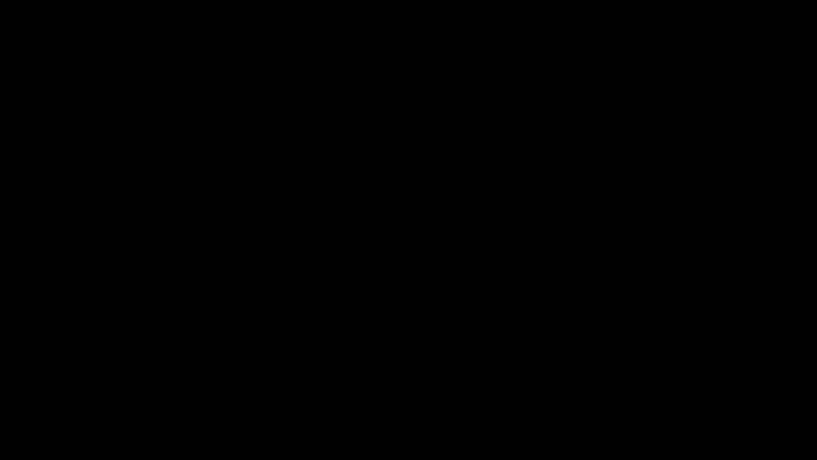 This screenshot has width=817, height=460. Describe the element at coordinates (40, 294) in the screenshot. I see `Airplane with solid fill` at that location.